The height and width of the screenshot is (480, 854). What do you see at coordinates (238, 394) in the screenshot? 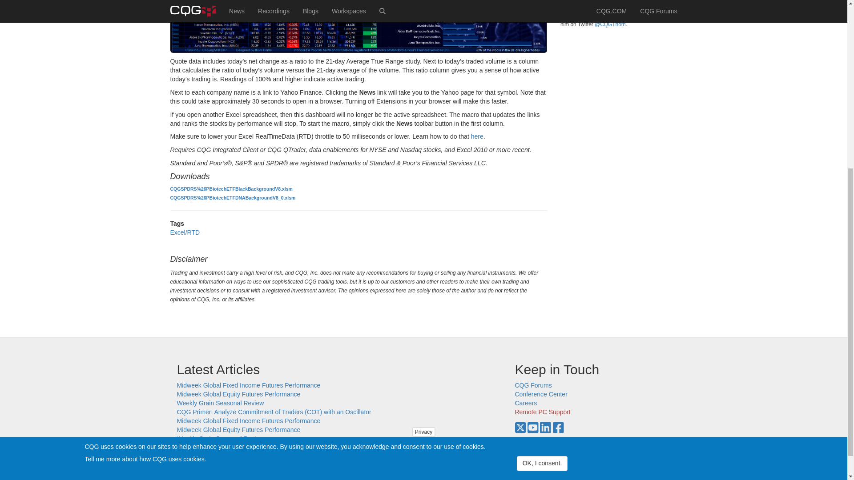
I see `Midweek Global Equity Futures Performance` at bounding box center [238, 394].